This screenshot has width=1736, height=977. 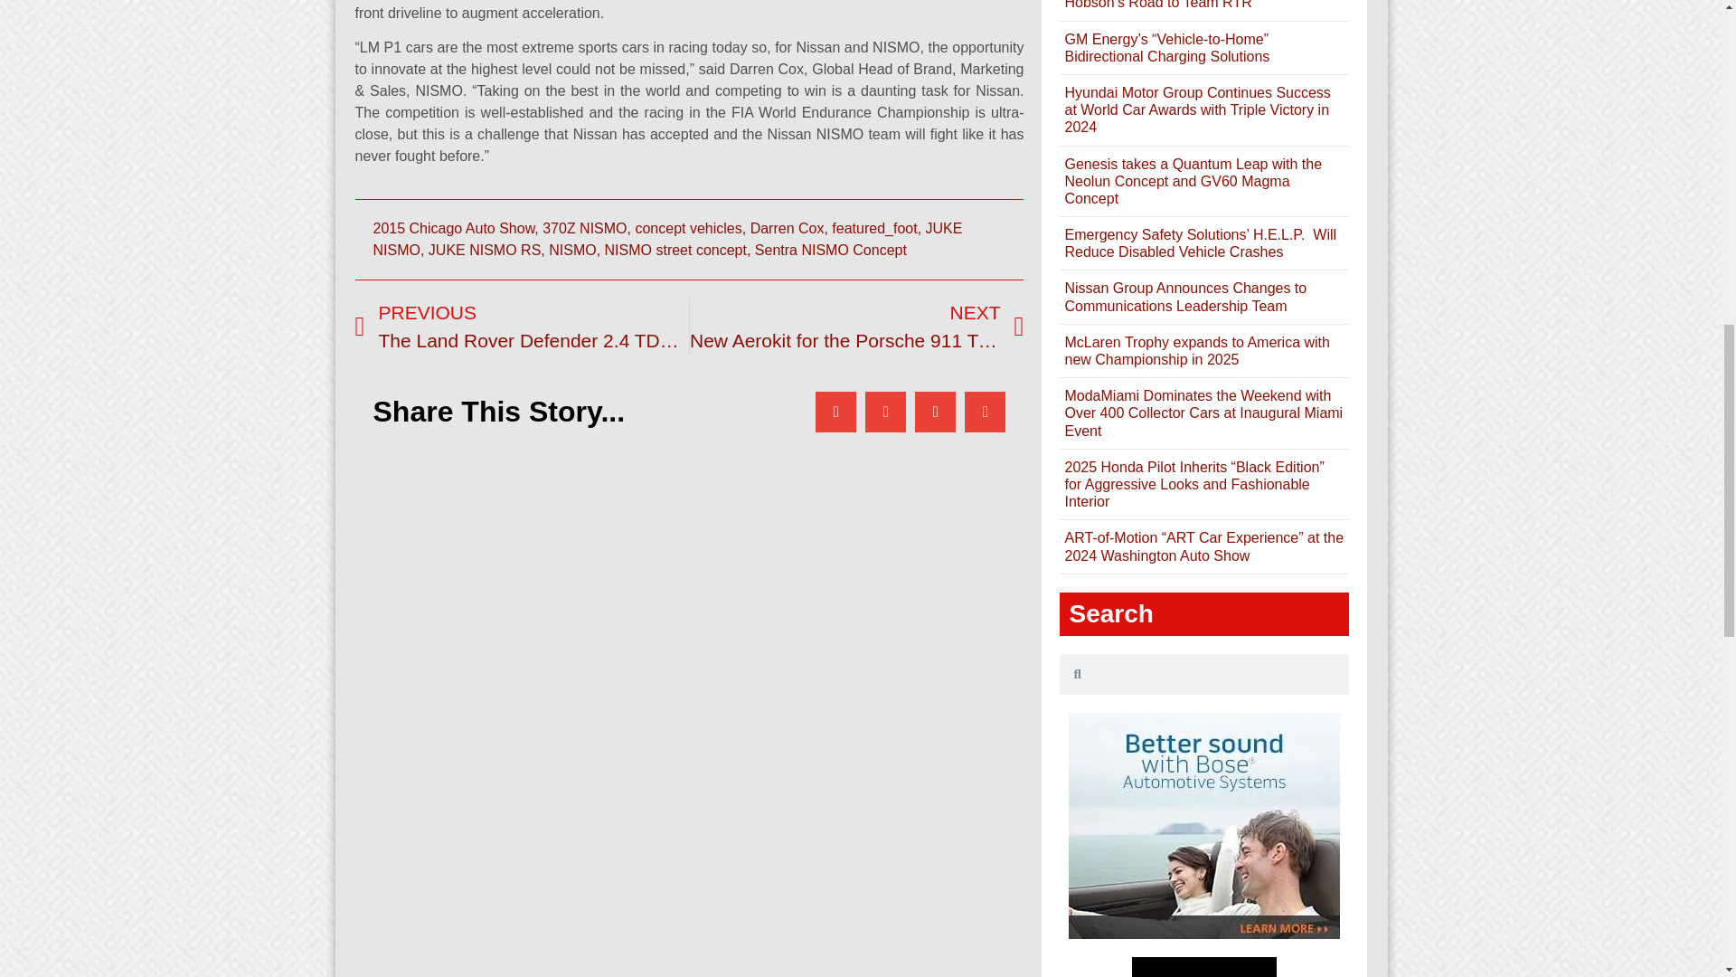 What do you see at coordinates (584, 228) in the screenshot?
I see `370Z NISMO` at bounding box center [584, 228].